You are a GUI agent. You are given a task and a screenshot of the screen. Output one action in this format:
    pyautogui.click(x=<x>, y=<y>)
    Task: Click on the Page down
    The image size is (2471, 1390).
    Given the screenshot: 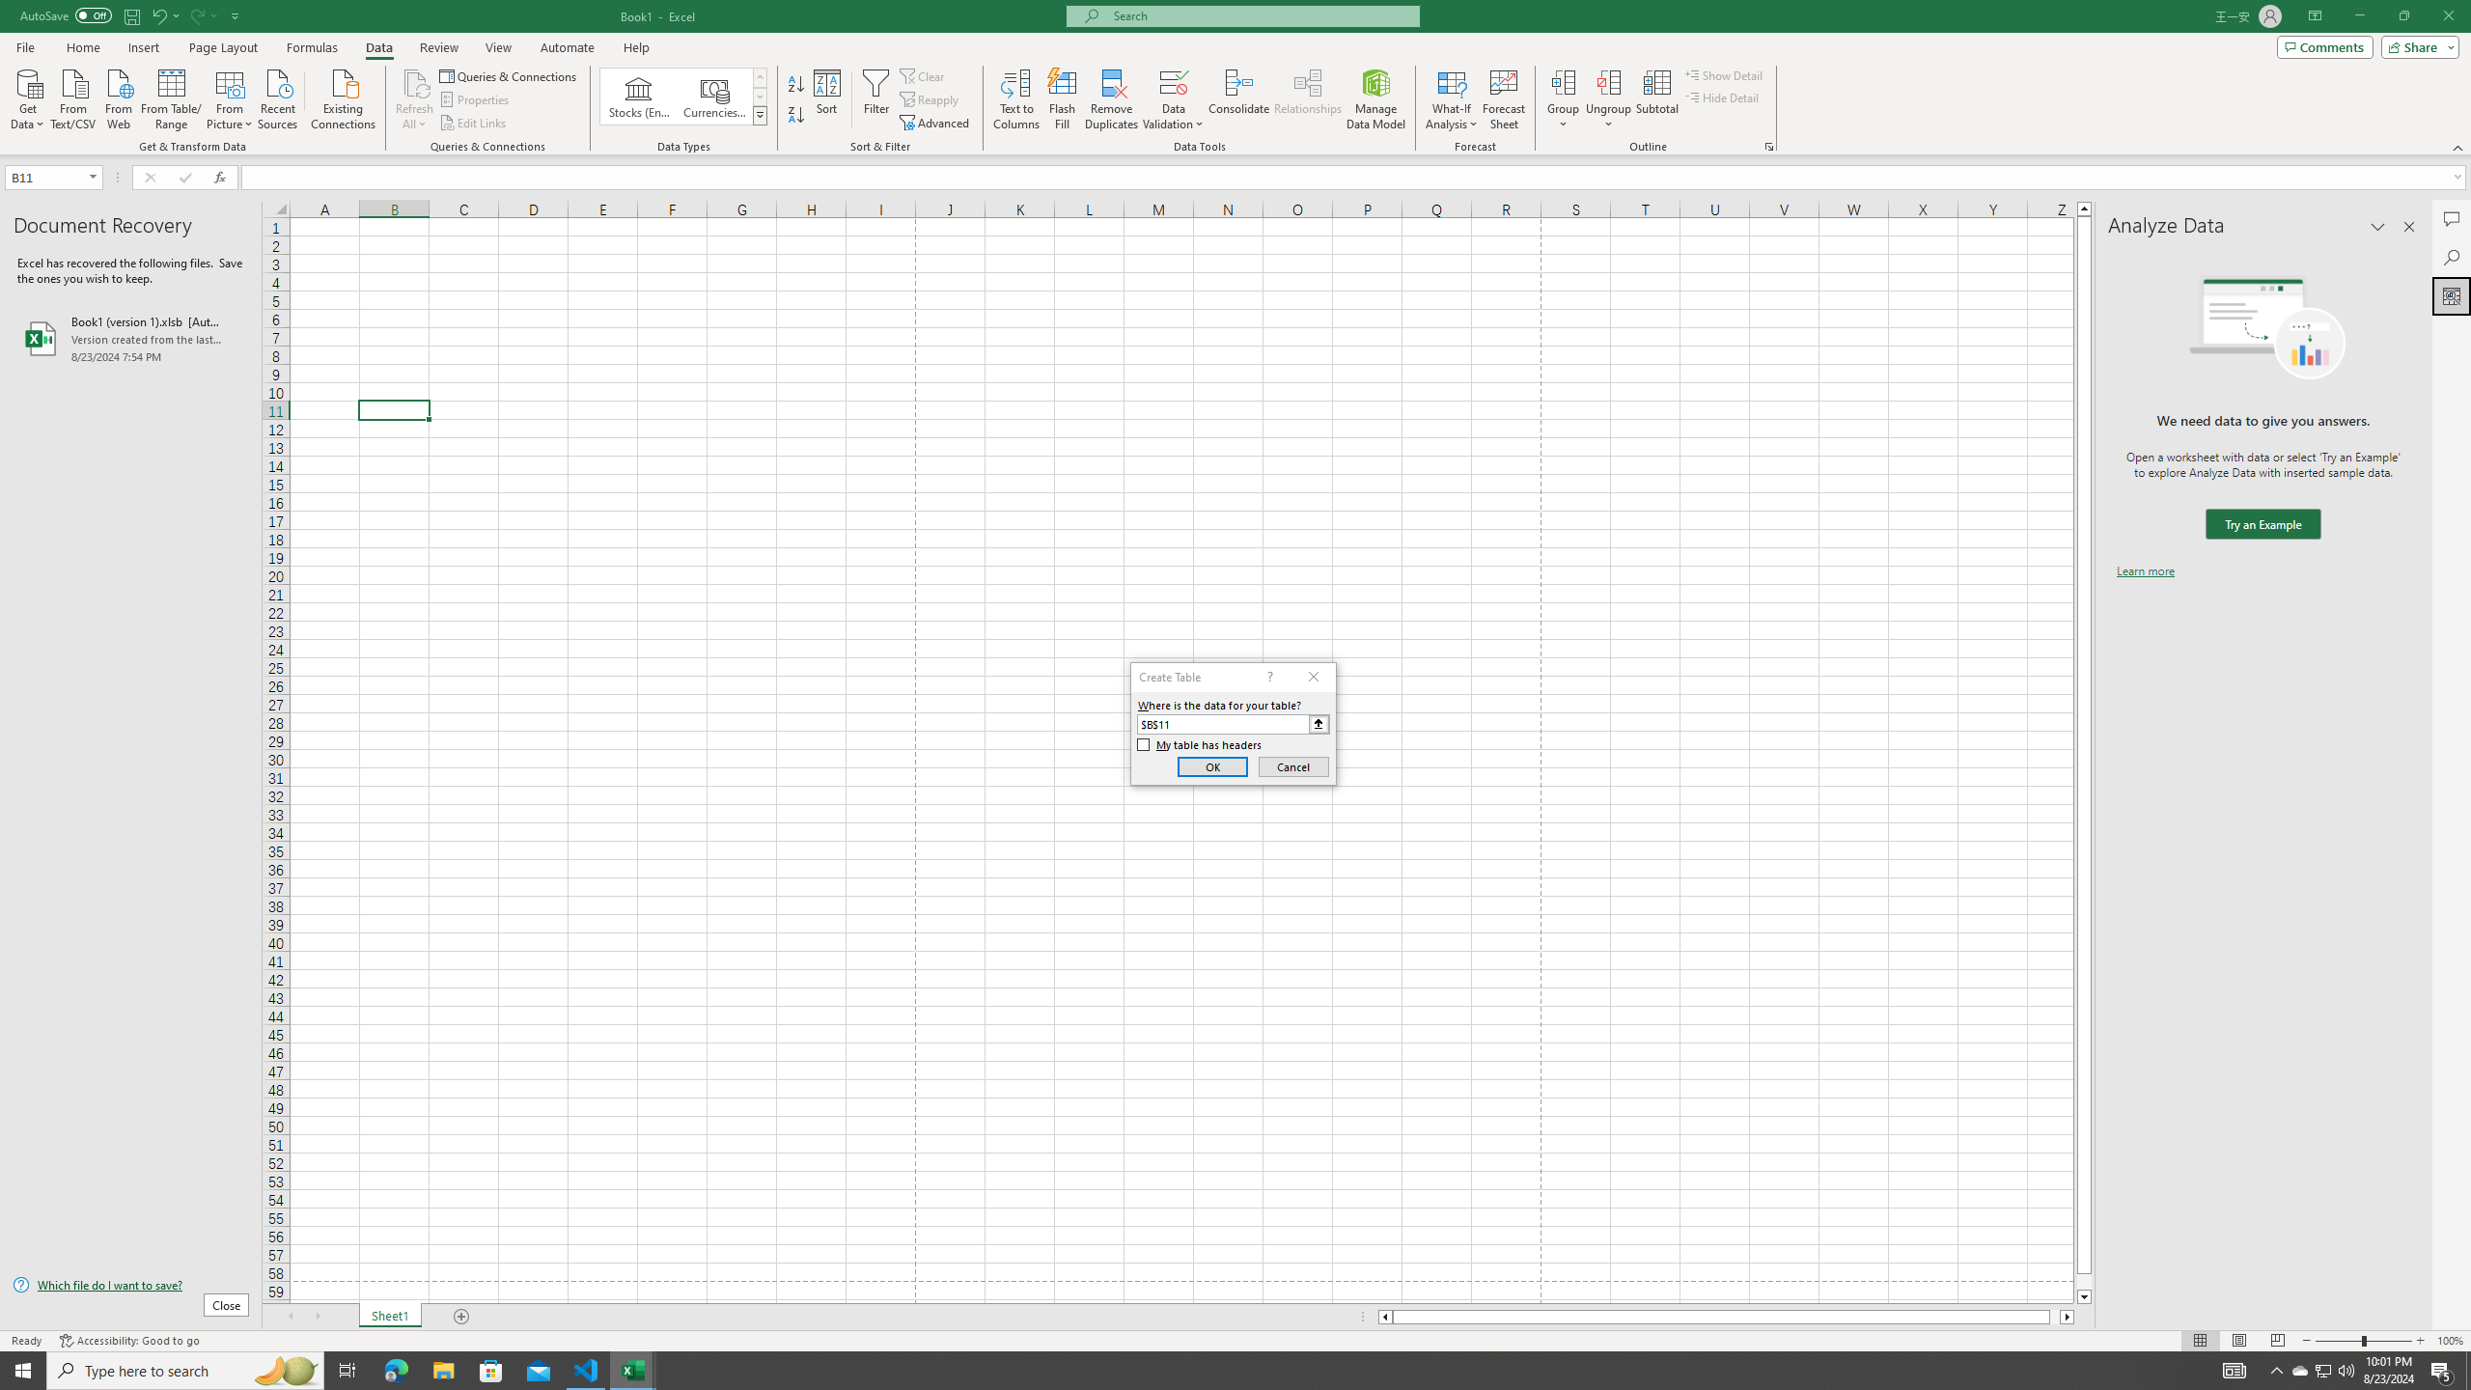 What is the action you would take?
    pyautogui.click(x=2084, y=1282)
    